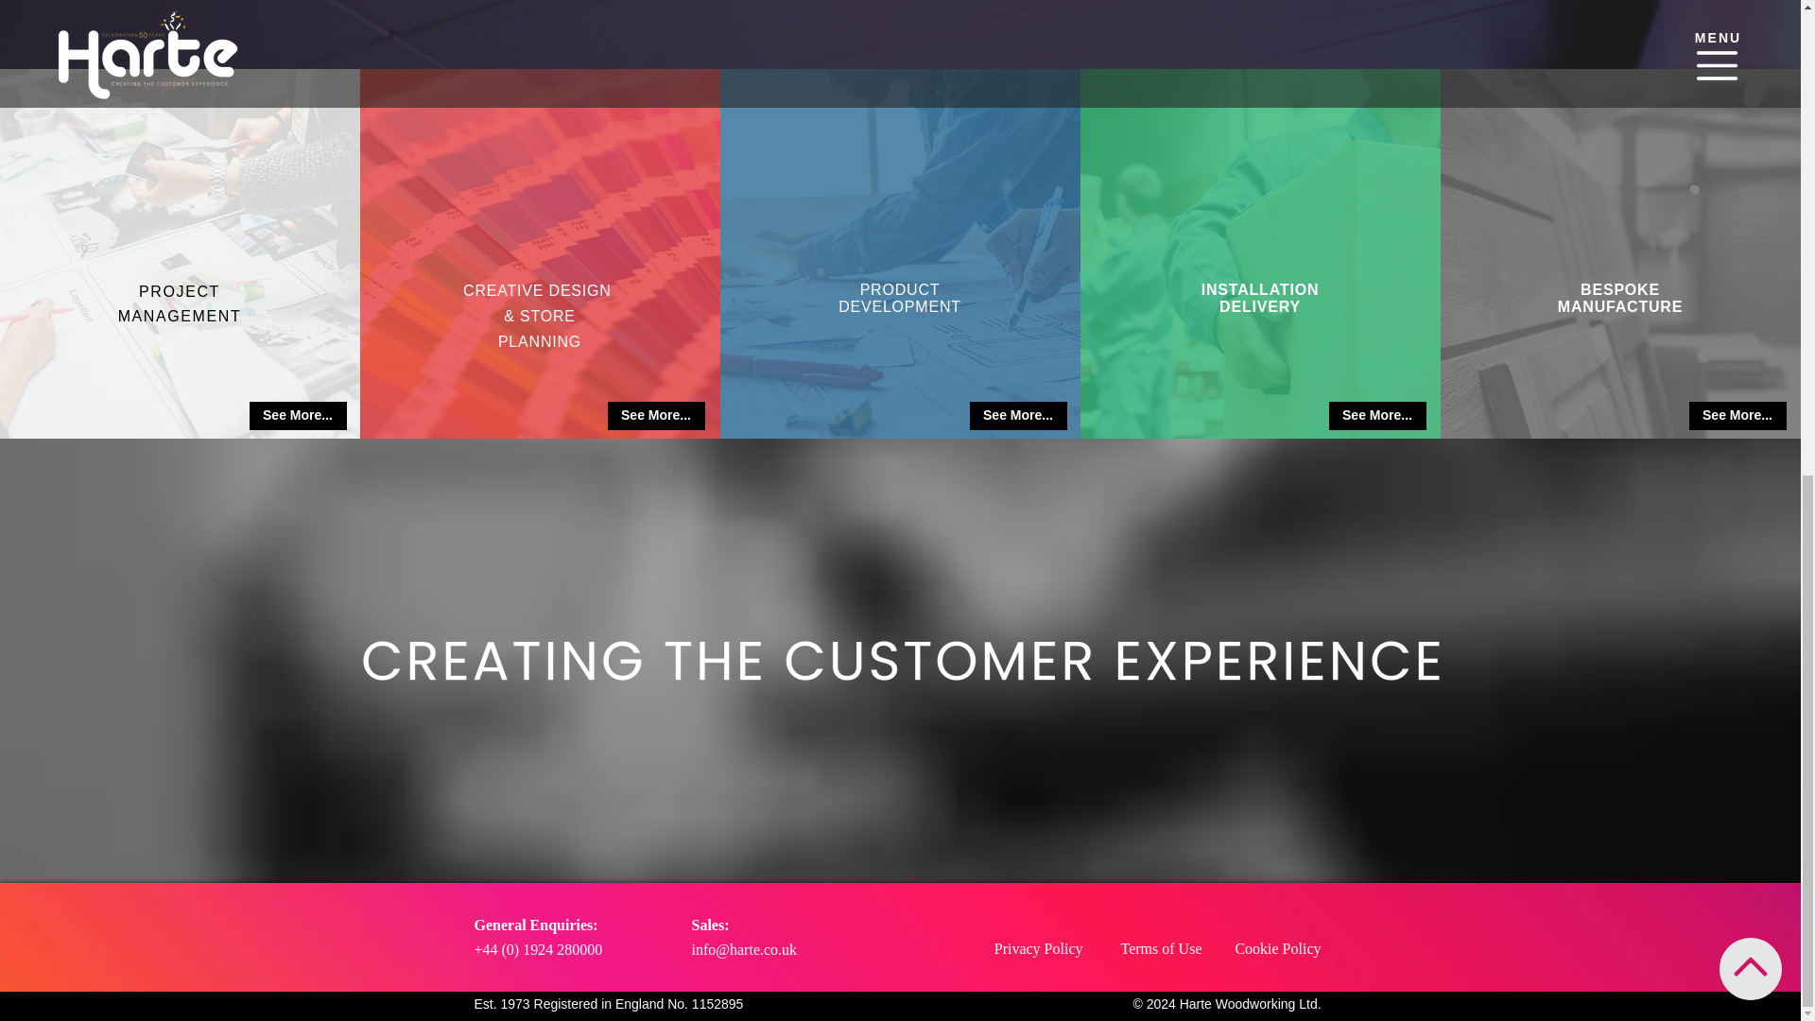  I want to click on Privacy Policy, so click(1039, 947).